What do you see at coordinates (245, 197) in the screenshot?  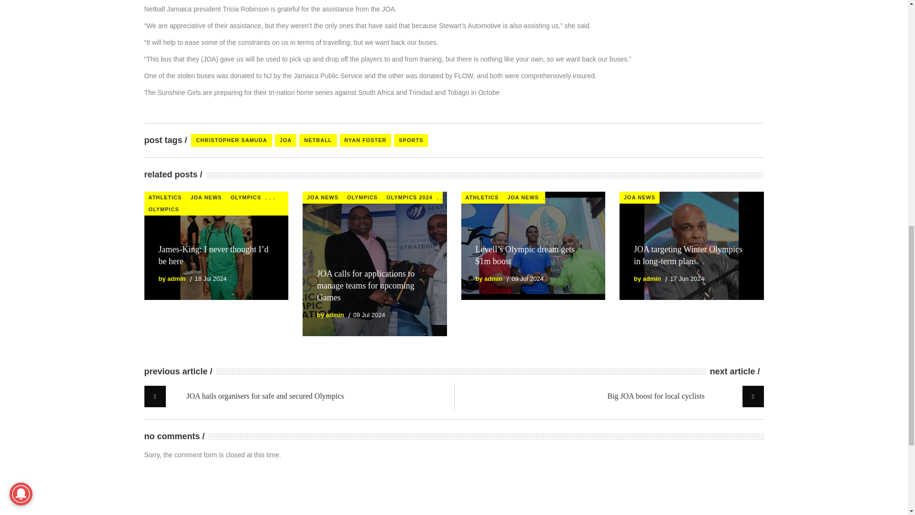 I see `OLYMPICS` at bounding box center [245, 197].